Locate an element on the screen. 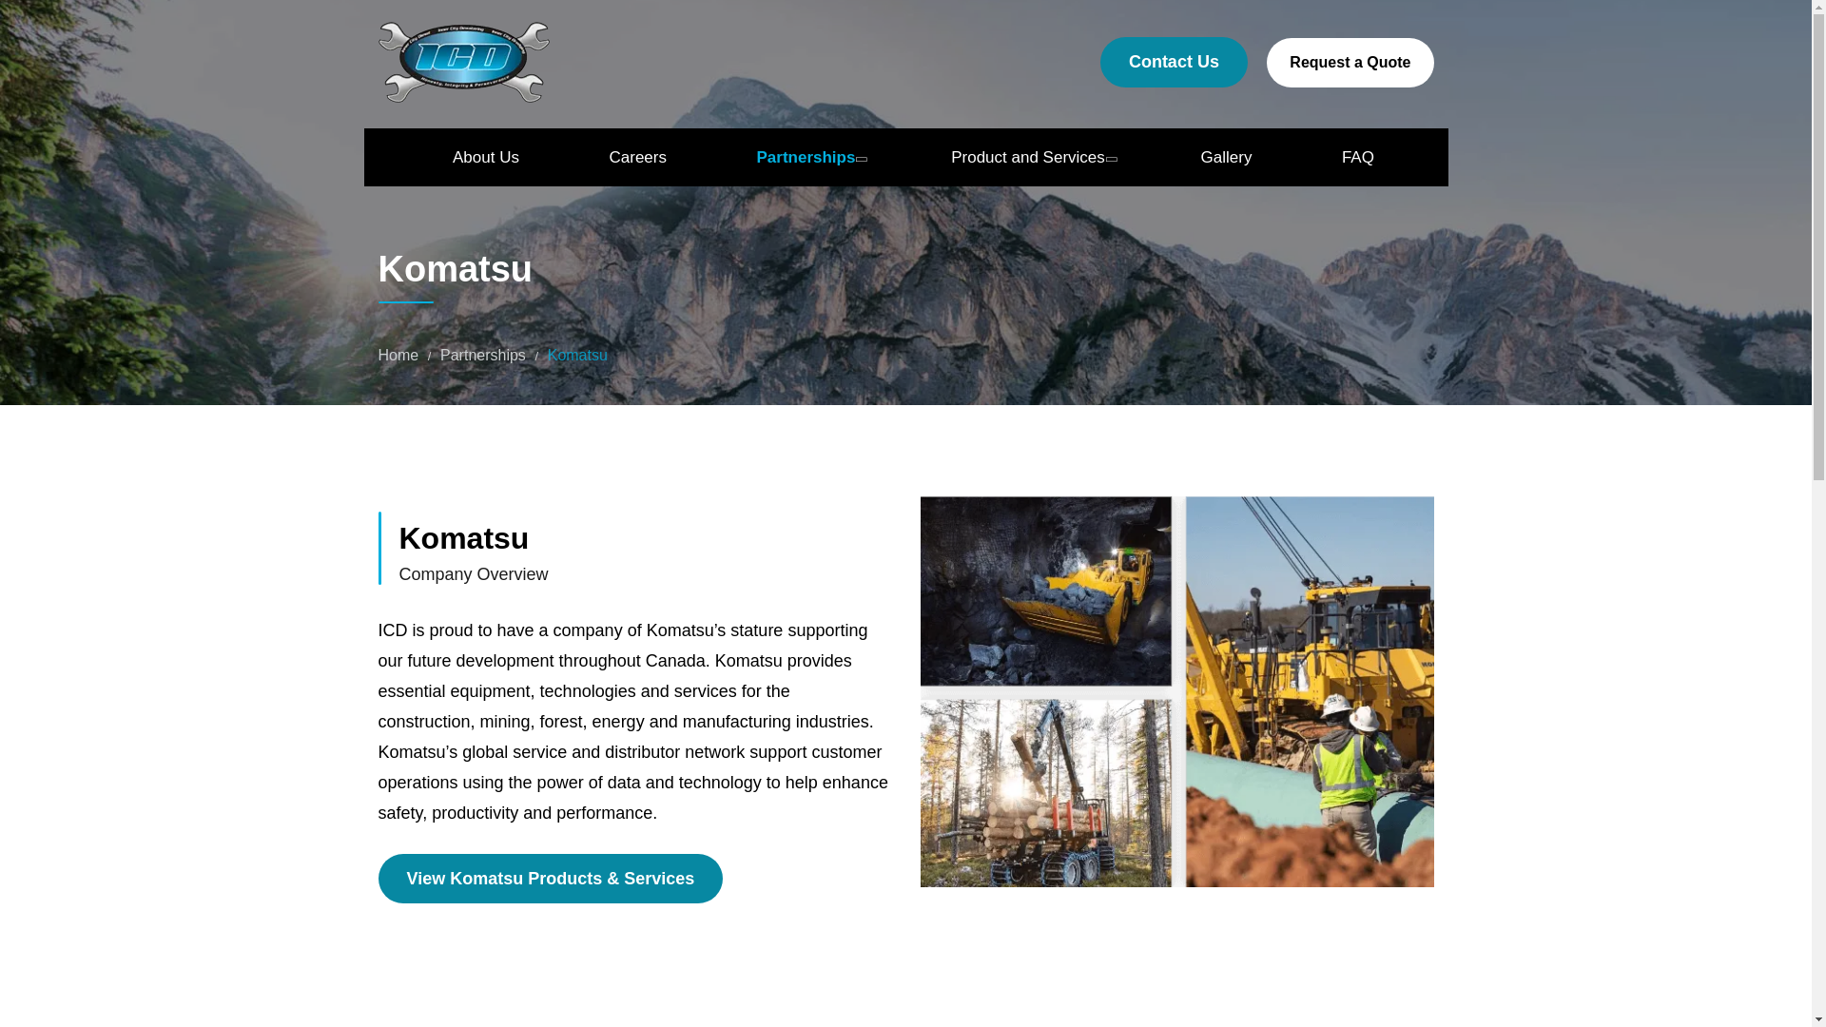  Contact Us is located at coordinates (1174, 61).